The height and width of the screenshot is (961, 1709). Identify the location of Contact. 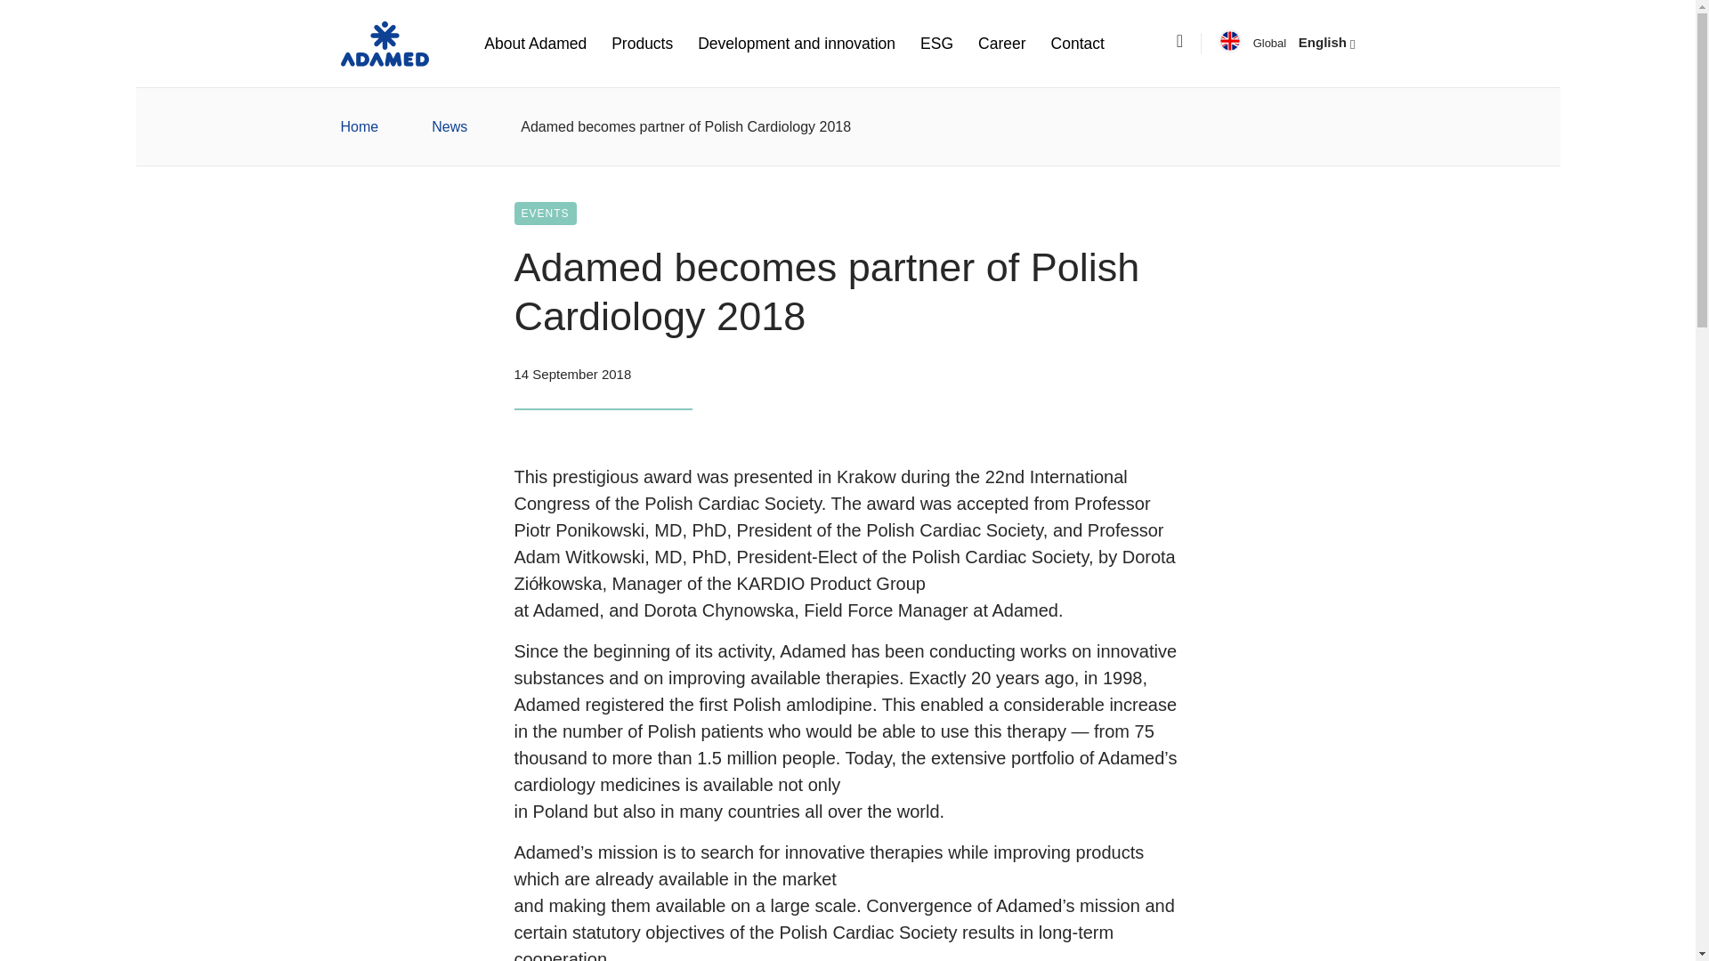
(1077, 43).